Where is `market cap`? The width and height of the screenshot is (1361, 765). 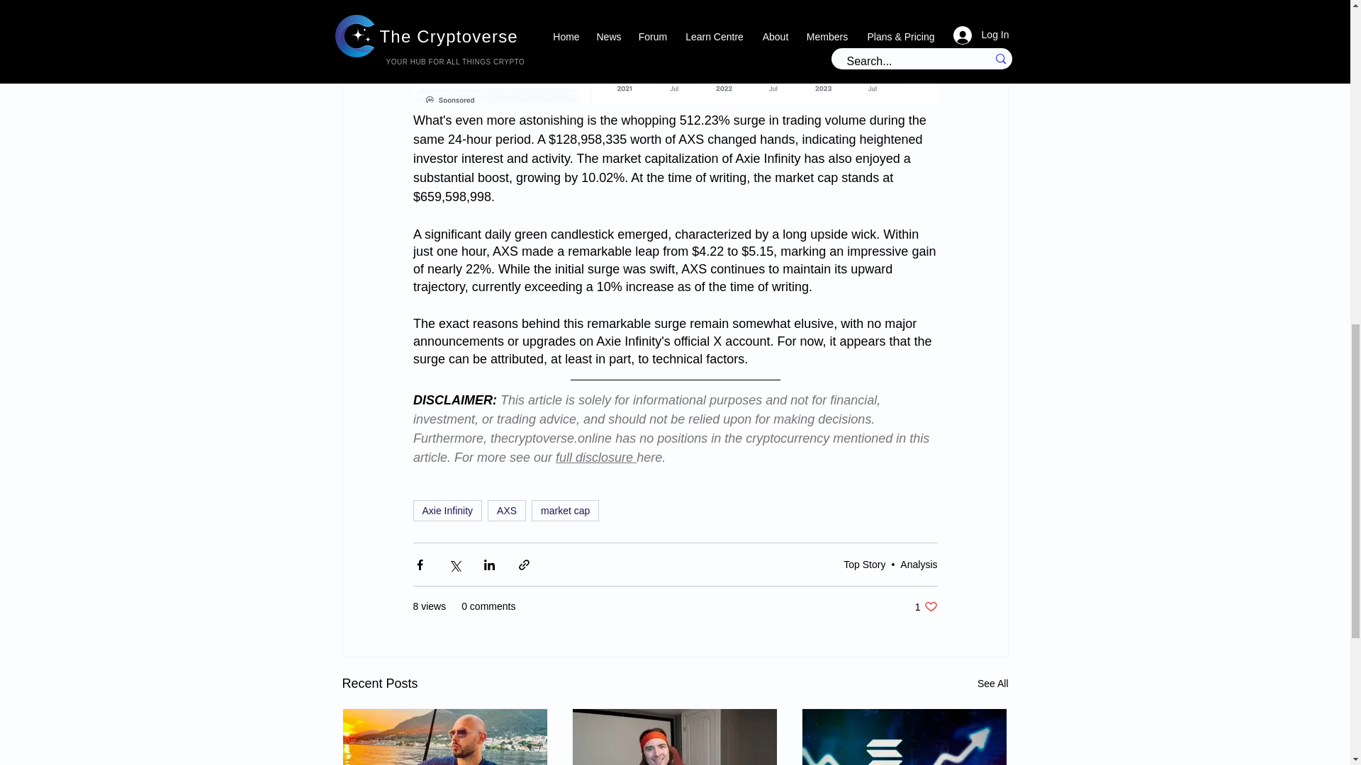
market cap is located at coordinates (565, 510).